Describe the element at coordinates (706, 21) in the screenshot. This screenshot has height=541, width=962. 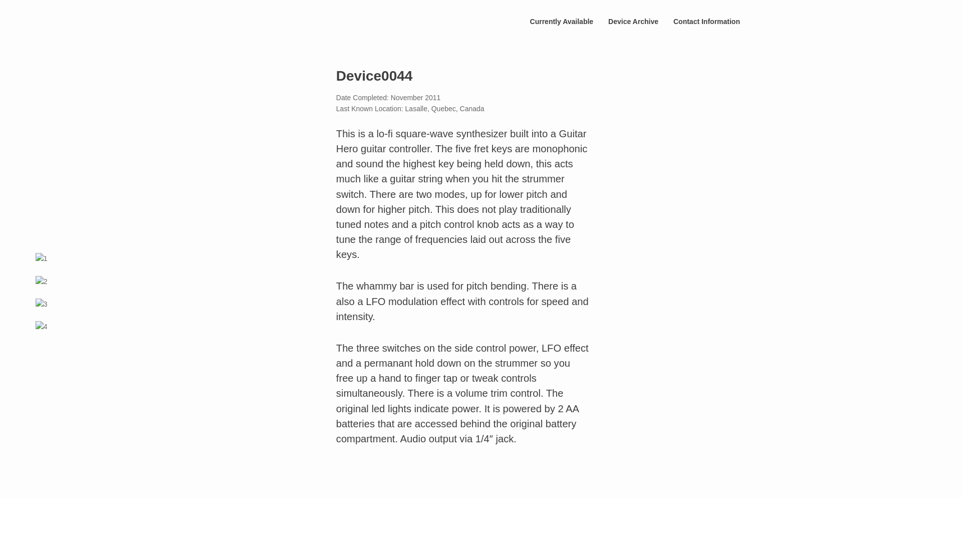
I see `Contact Information` at that location.